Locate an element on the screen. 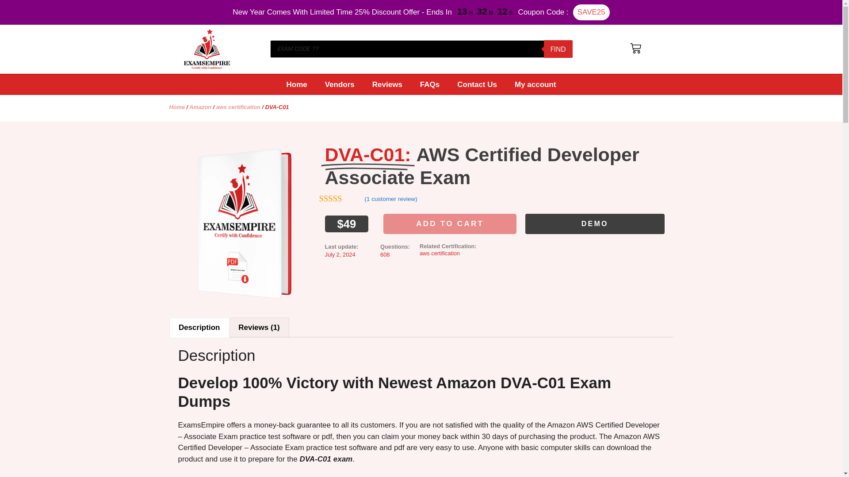  FIND is located at coordinates (199, 328).